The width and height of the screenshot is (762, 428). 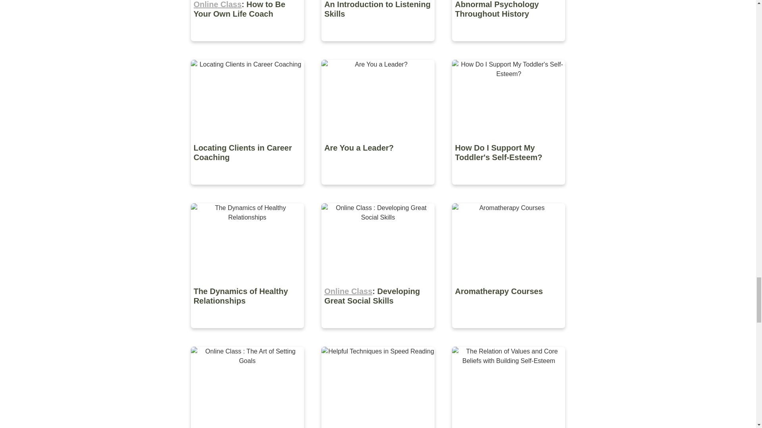 What do you see at coordinates (508, 334) in the screenshot?
I see `Aromatherapy Courses` at bounding box center [508, 334].